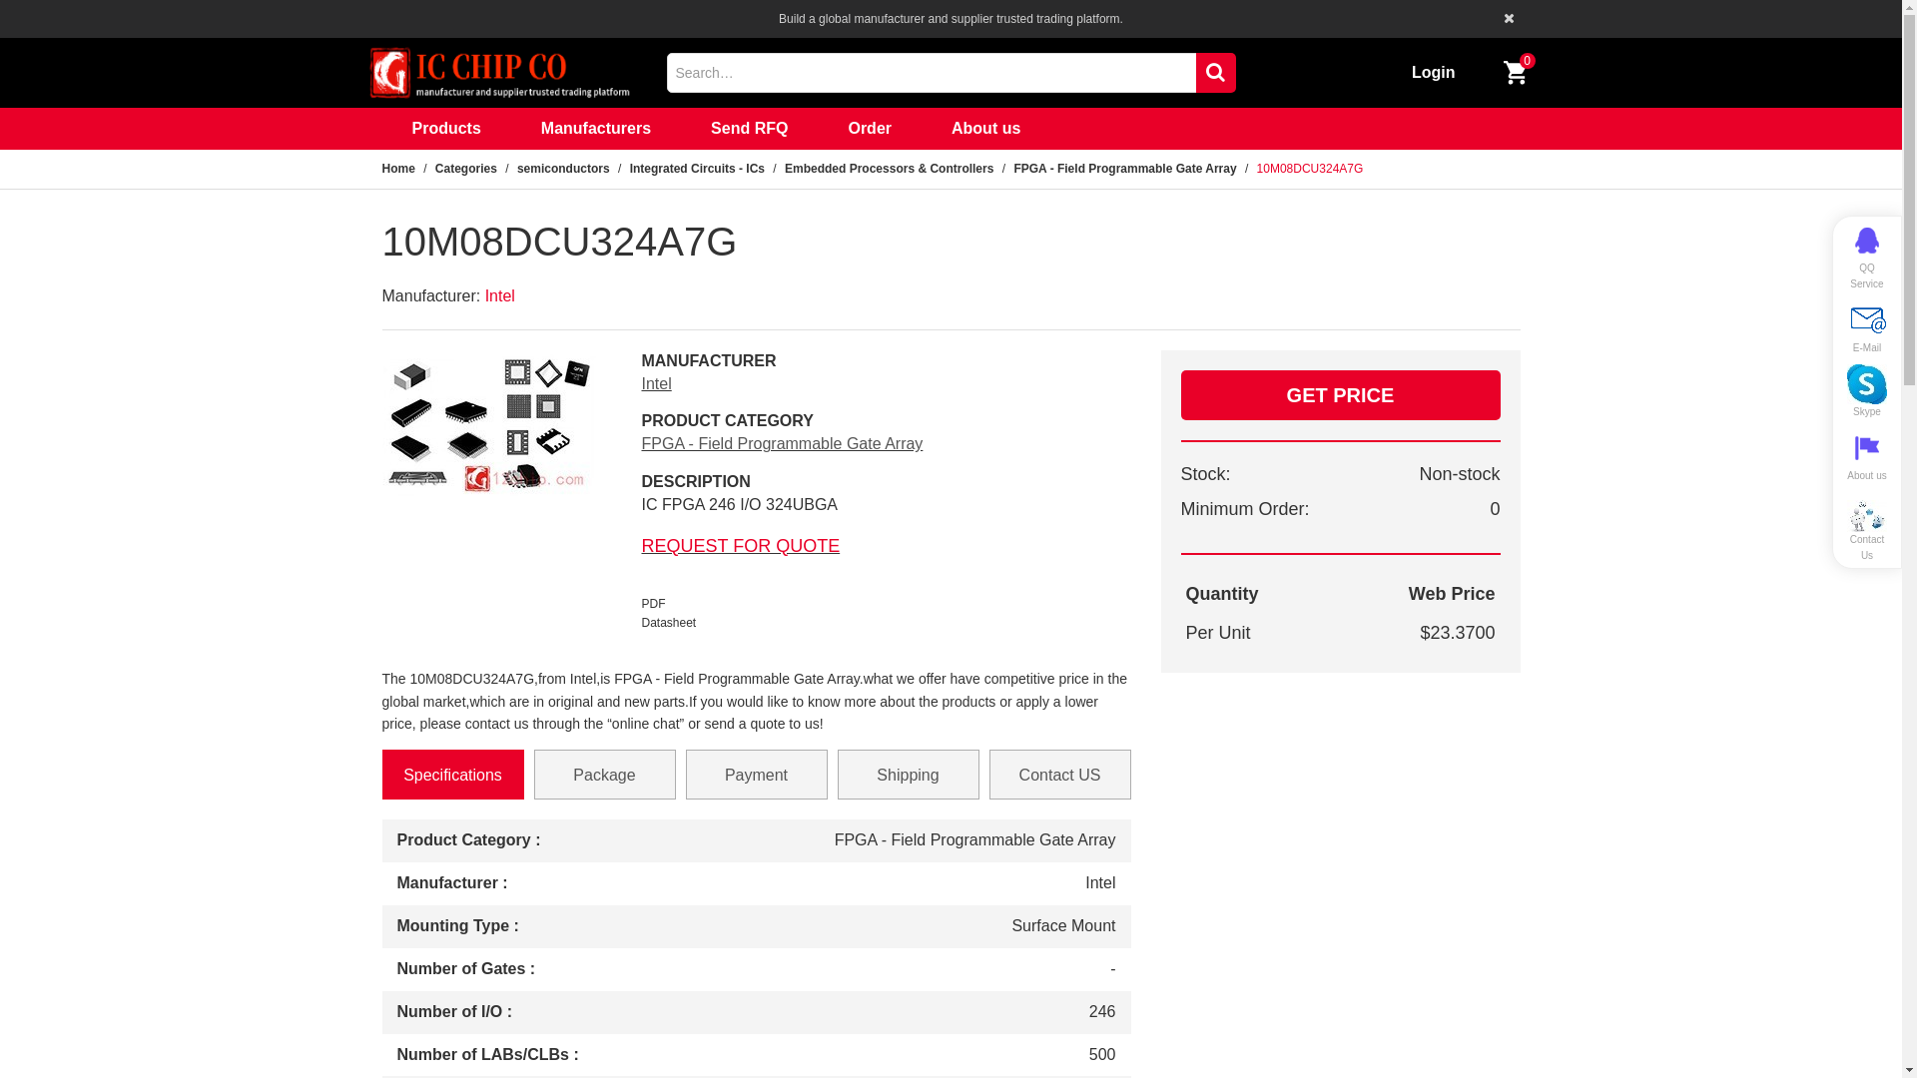 Image resolution: width=1917 pixels, height=1078 pixels. What do you see at coordinates (1867, 257) in the screenshot?
I see `QQ Service` at bounding box center [1867, 257].